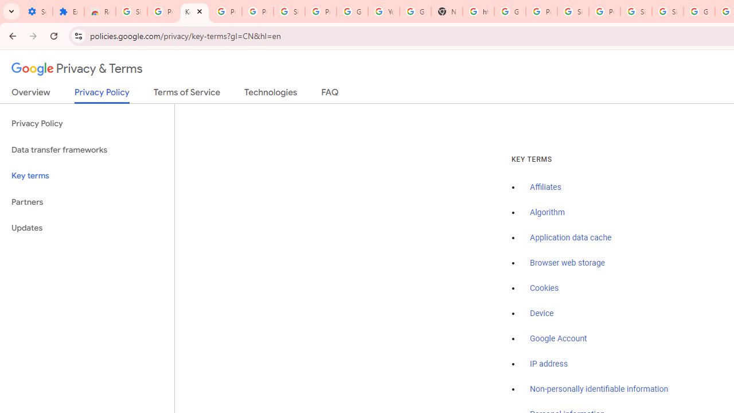 This screenshot has height=413, width=734. What do you see at coordinates (599, 389) in the screenshot?
I see `Non-personally identifiable information` at bounding box center [599, 389].